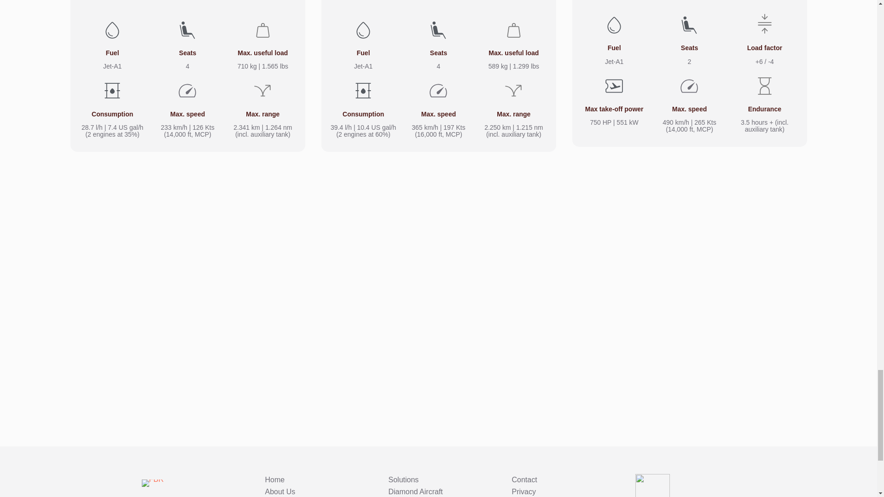 Image resolution: width=884 pixels, height=497 pixels. Describe the element at coordinates (524, 480) in the screenshot. I see `Contact` at that location.